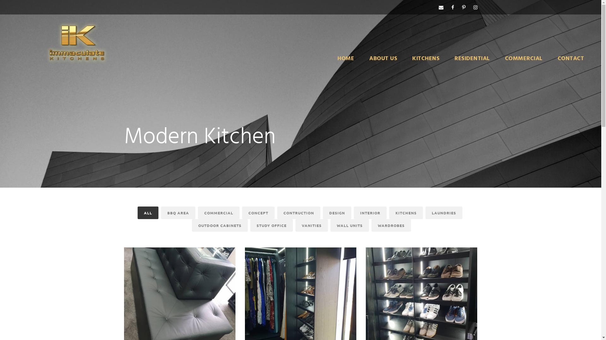 This screenshot has height=340, width=606. What do you see at coordinates (475, 7) in the screenshot?
I see `instagram` at bounding box center [475, 7].